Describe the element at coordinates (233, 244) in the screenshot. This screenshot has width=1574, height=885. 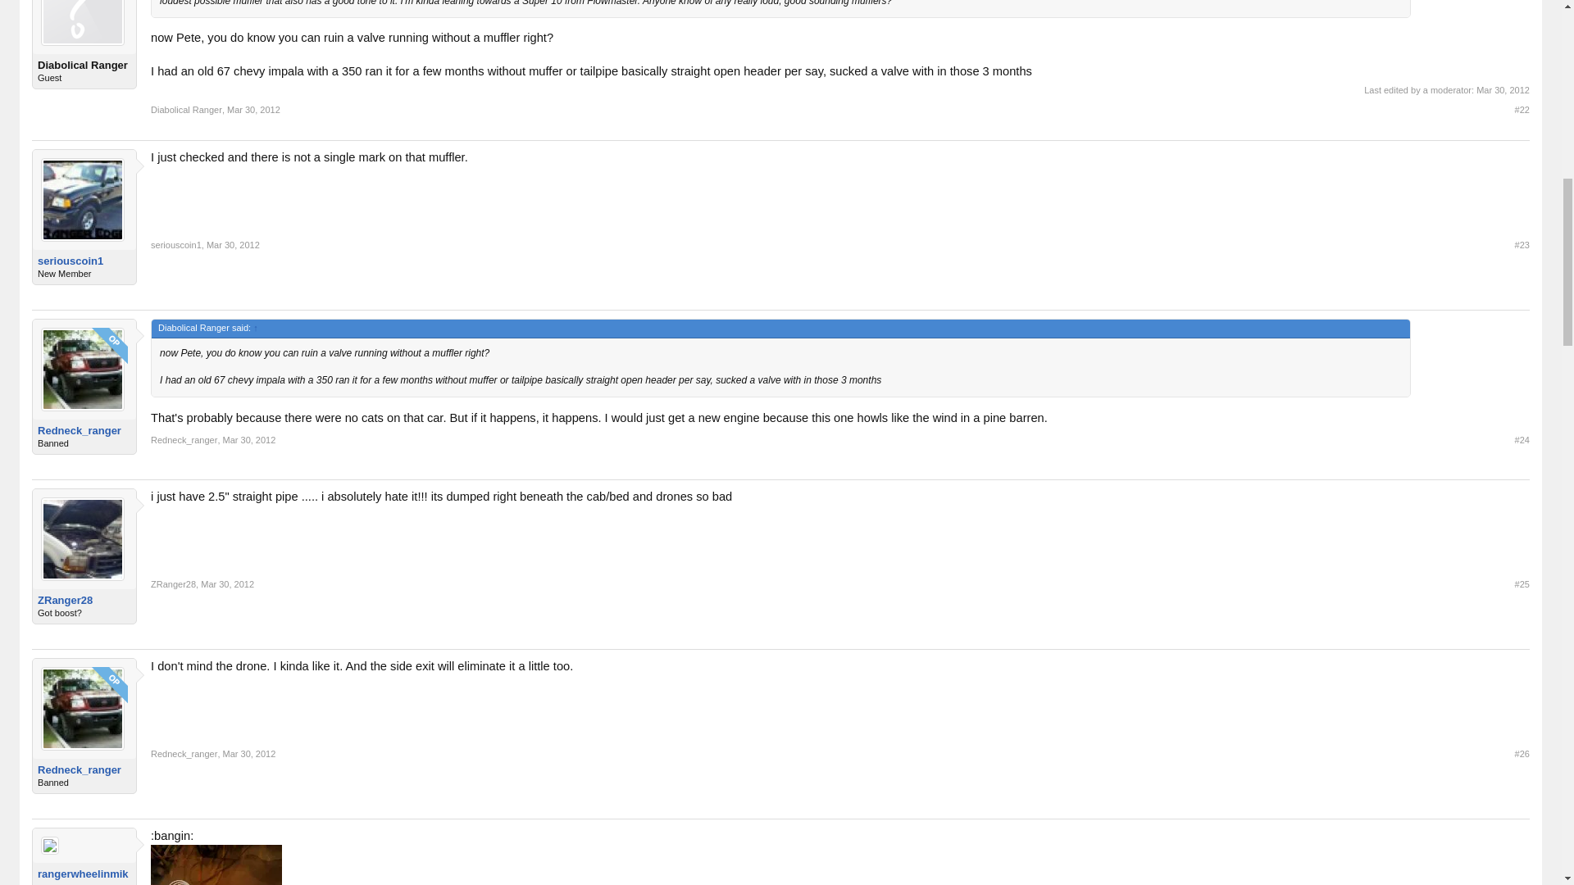
I see `Permalink` at that location.